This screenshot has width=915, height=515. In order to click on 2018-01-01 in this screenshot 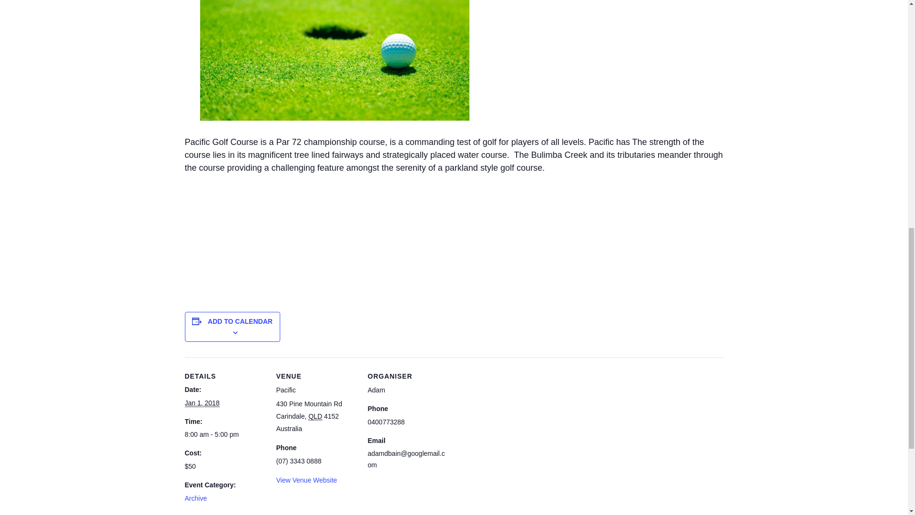, I will do `click(225, 434)`.